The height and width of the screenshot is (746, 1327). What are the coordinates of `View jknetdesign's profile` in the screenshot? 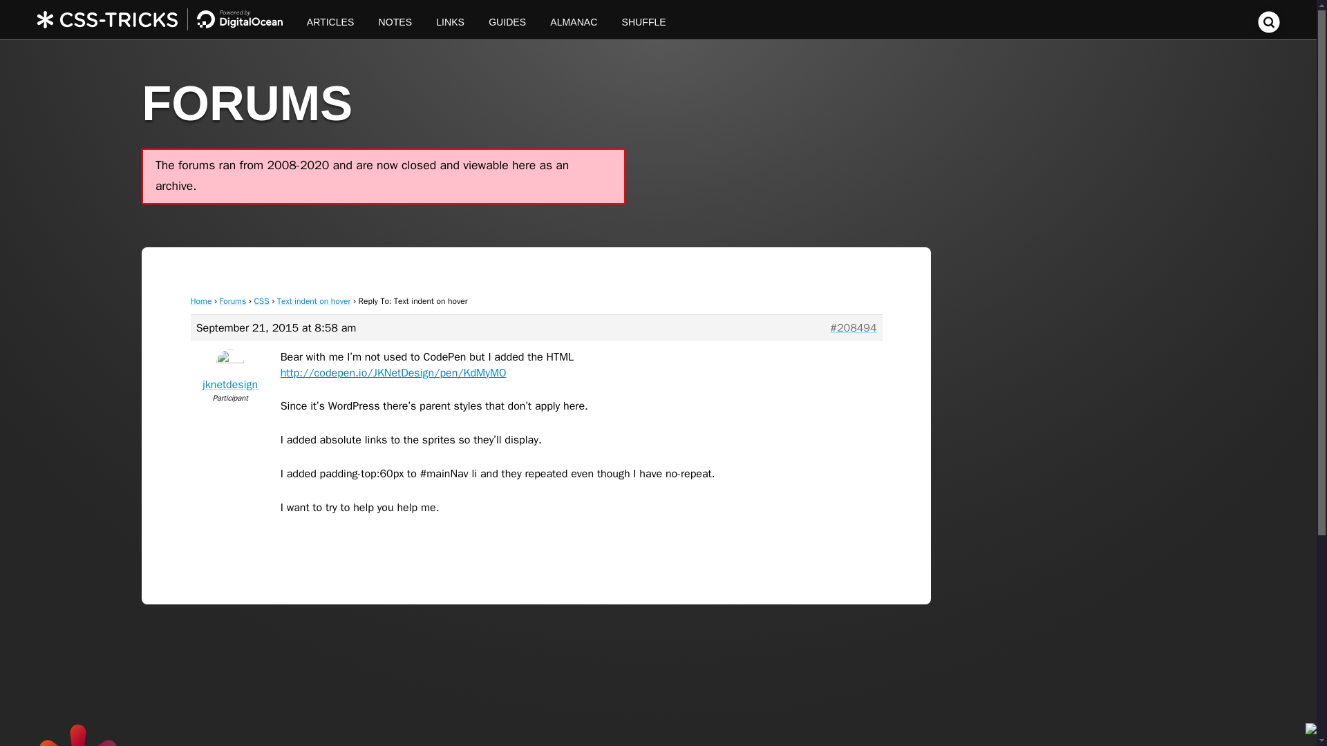 It's located at (231, 372).